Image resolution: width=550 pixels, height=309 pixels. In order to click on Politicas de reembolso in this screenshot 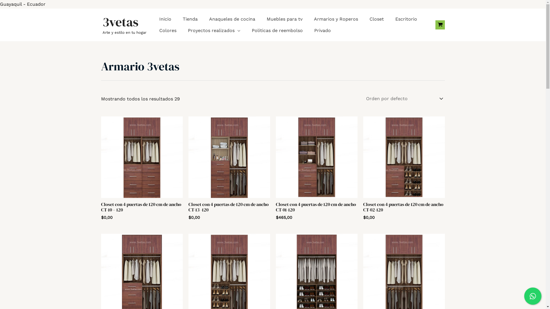, I will do `click(277, 31)`.